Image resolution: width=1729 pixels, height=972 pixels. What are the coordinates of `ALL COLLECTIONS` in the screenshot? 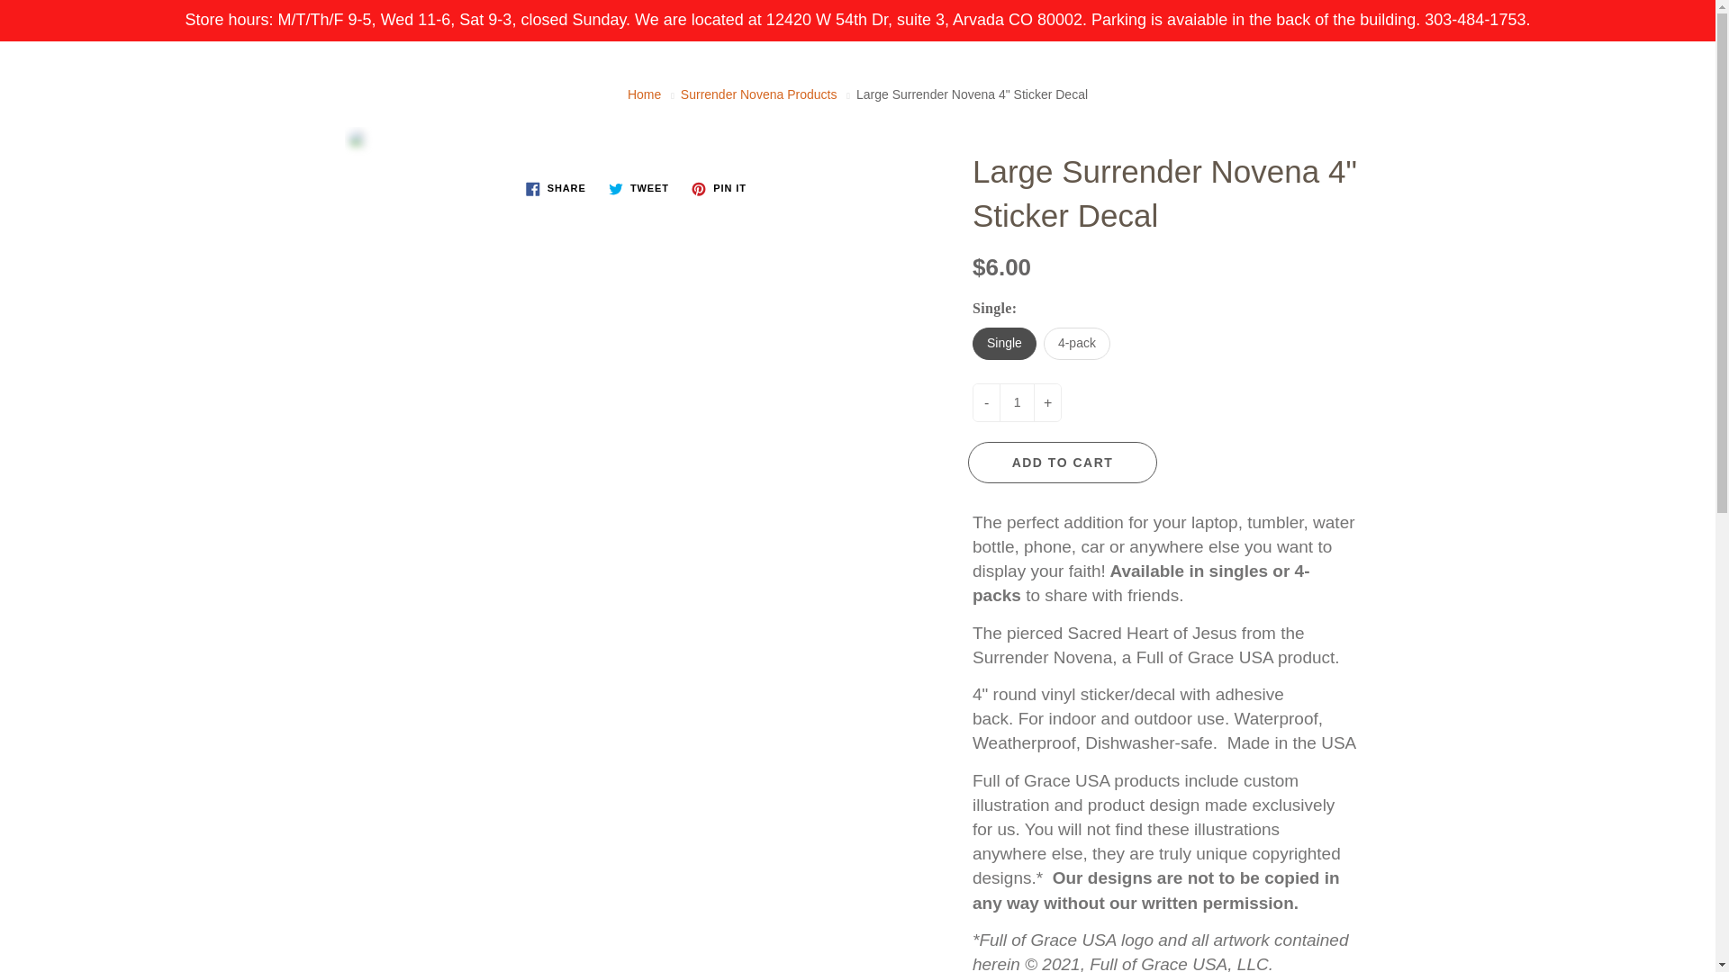 It's located at (692, 139).